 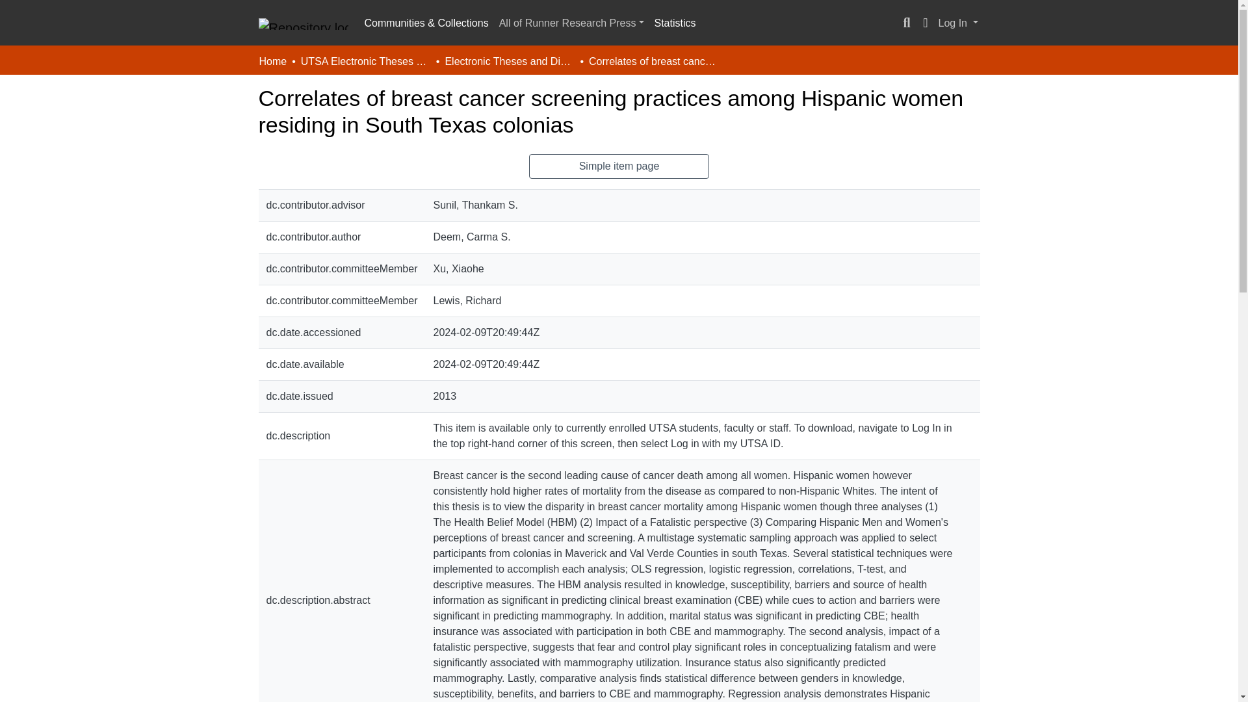 I want to click on Home, so click(x=272, y=61).